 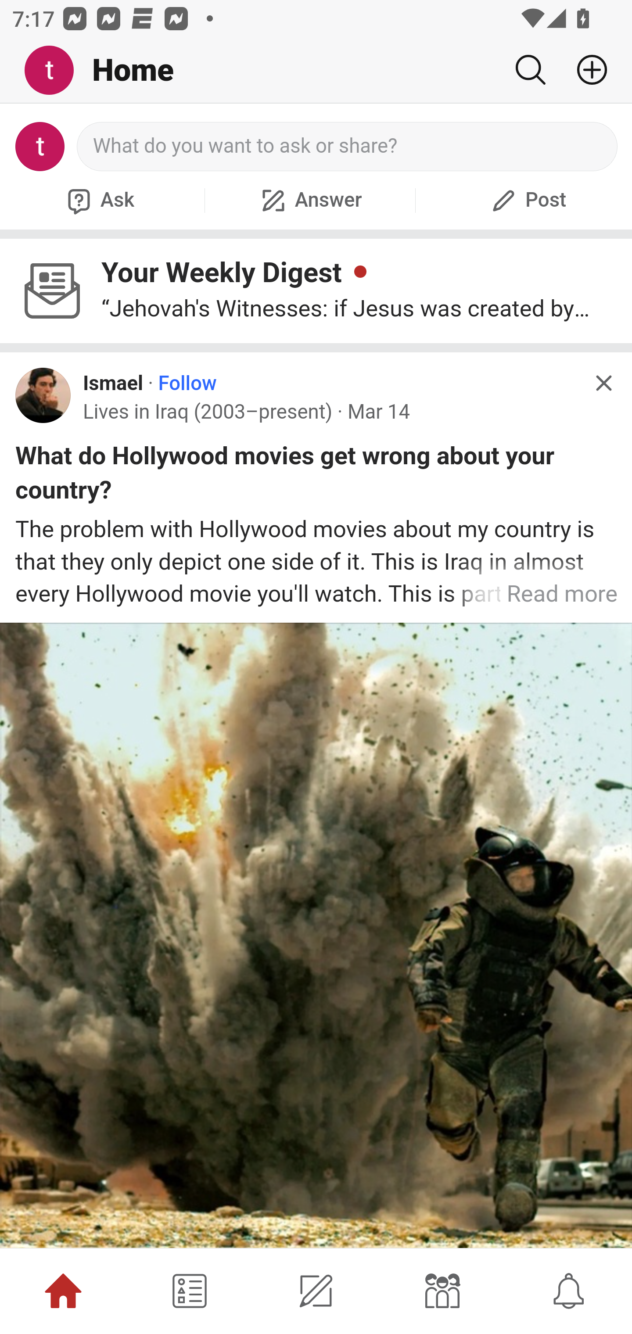 I want to click on Me Home Search Add, so click(x=316, y=71).